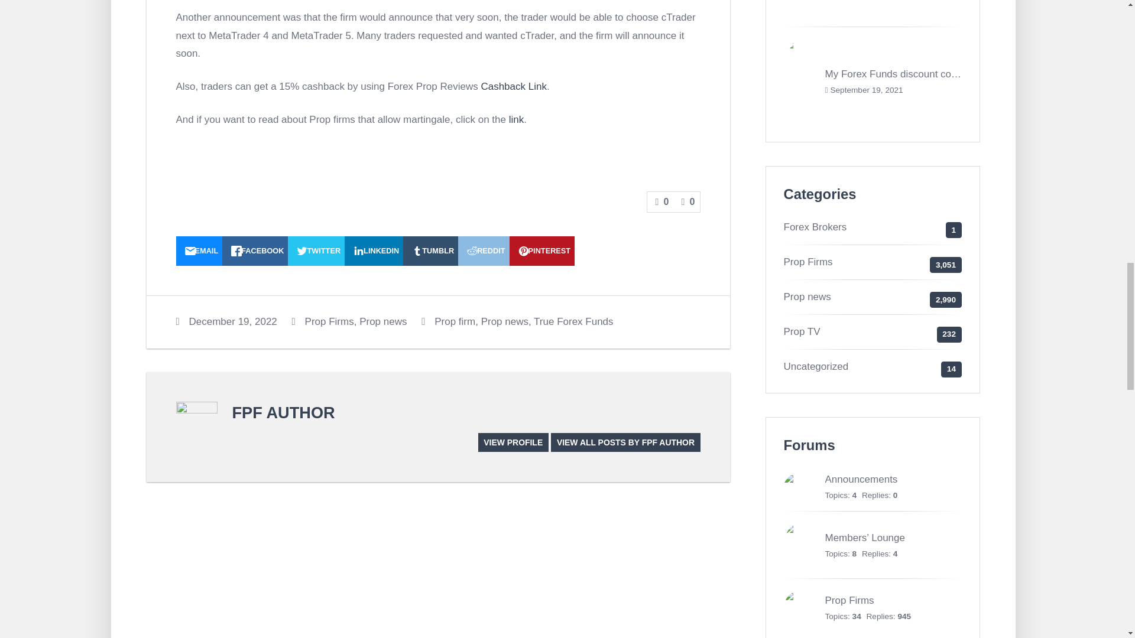 The width and height of the screenshot is (1135, 638). What do you see at coordinates (543, 250) in the screenshot?
I see `PINTEREST` at bounding box center [543, 250].